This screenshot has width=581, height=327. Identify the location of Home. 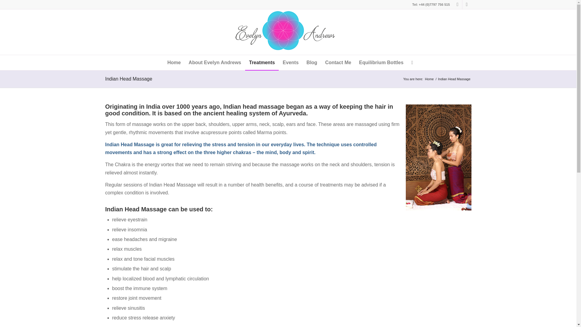
(429, 79).